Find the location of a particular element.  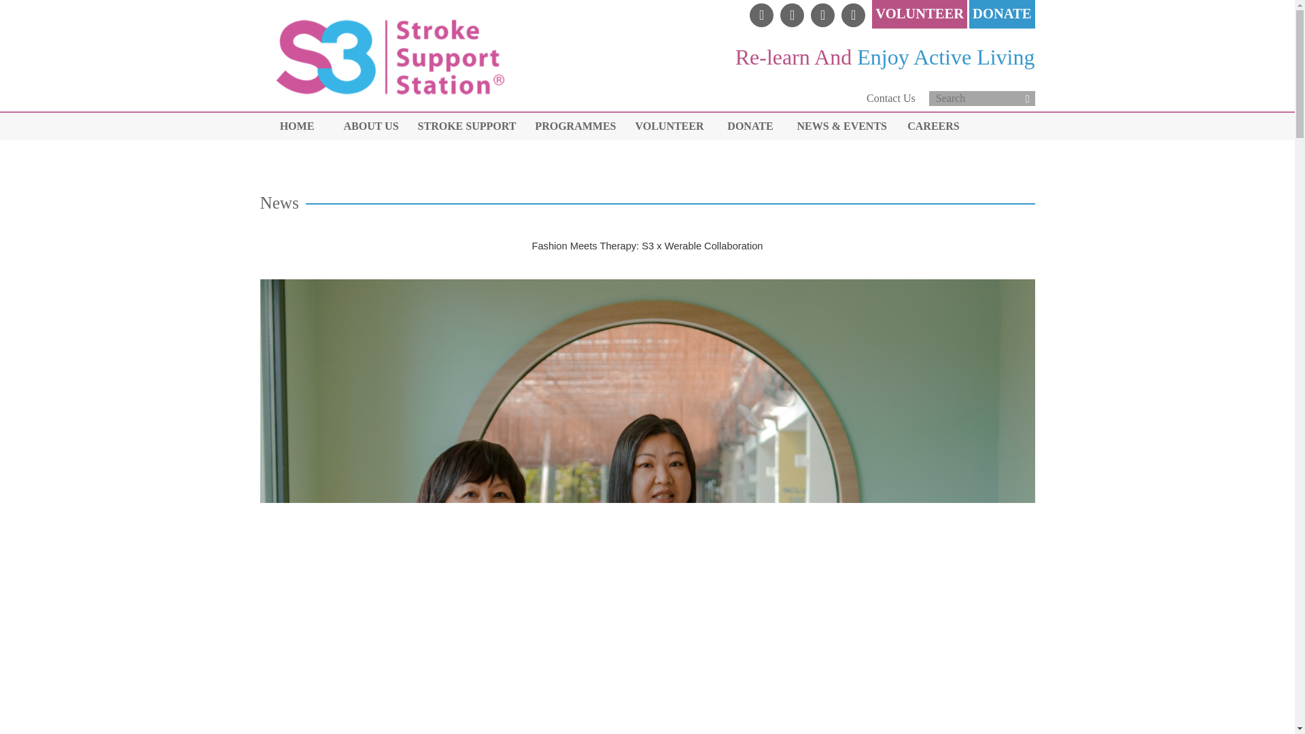

VOLUNTEER is located at coordinates (920, 14).